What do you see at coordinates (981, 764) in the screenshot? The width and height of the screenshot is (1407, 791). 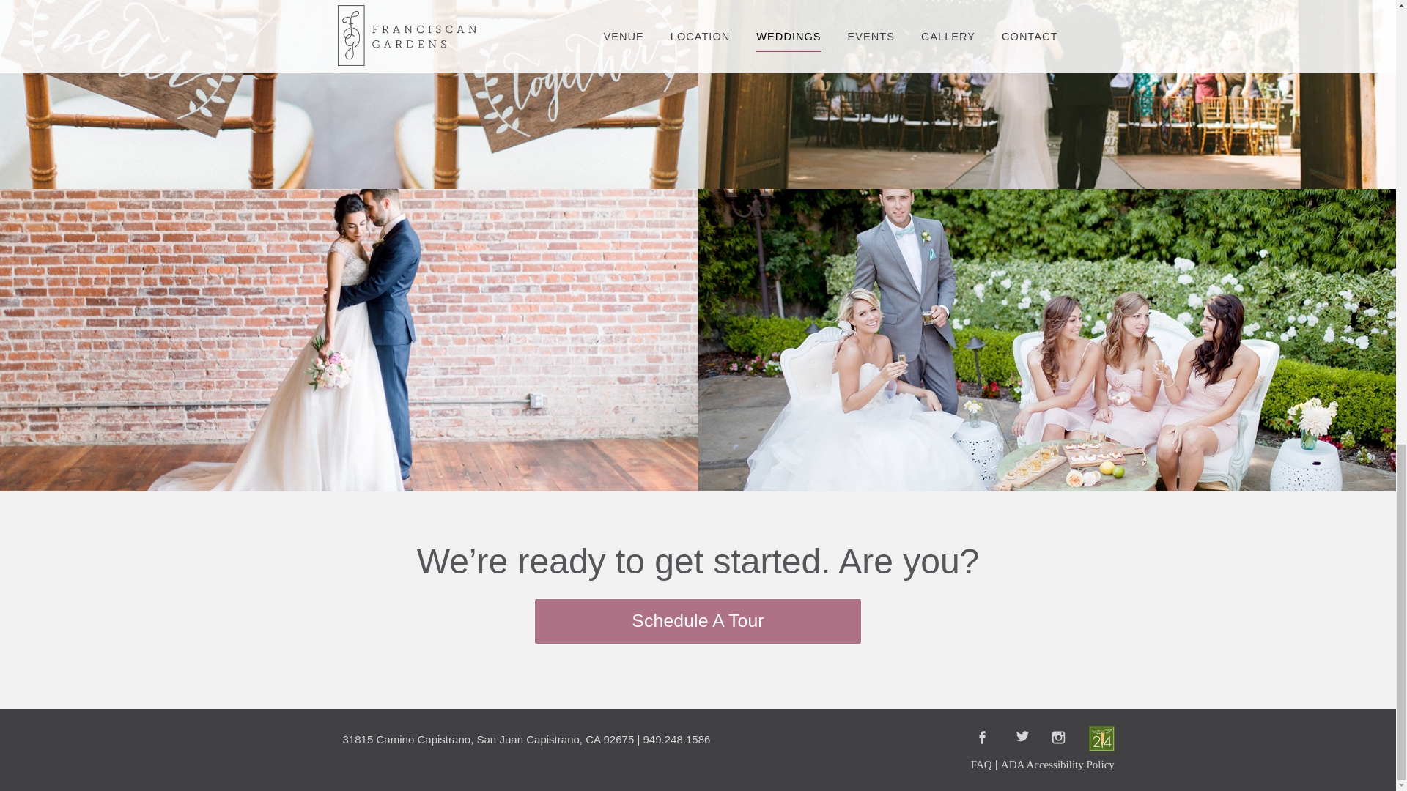 I see `FAQ` at bounding box center [981, 764].